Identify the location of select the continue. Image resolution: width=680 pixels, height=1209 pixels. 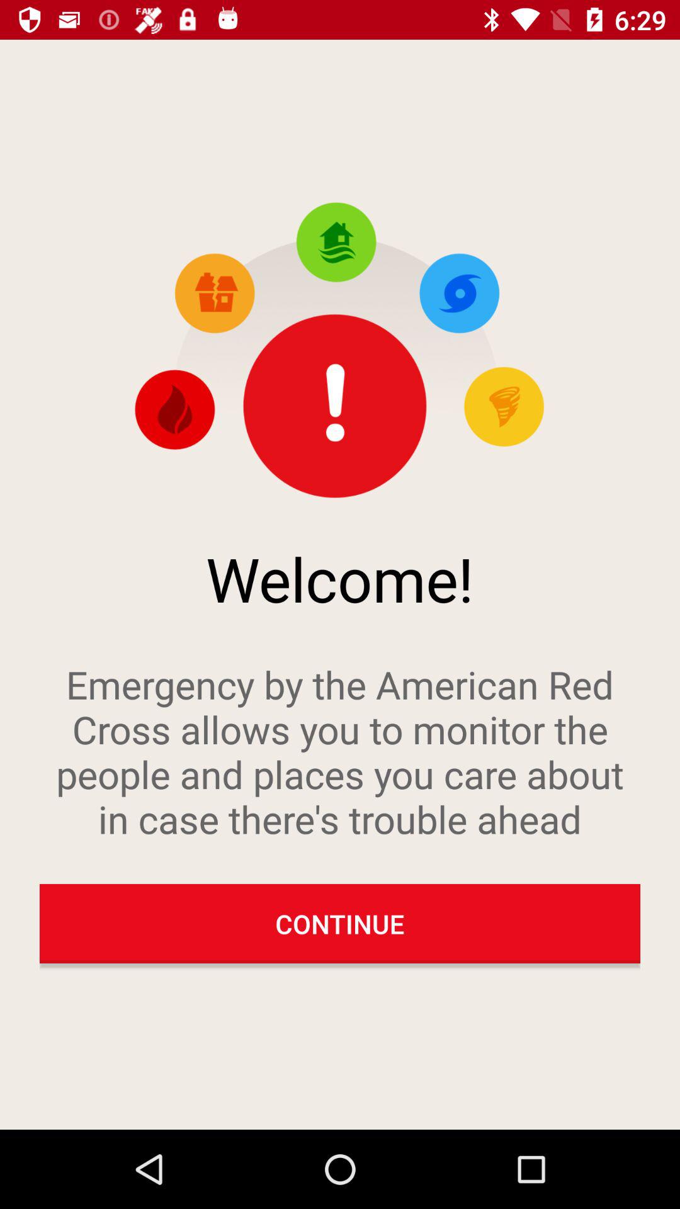
(340, 923).